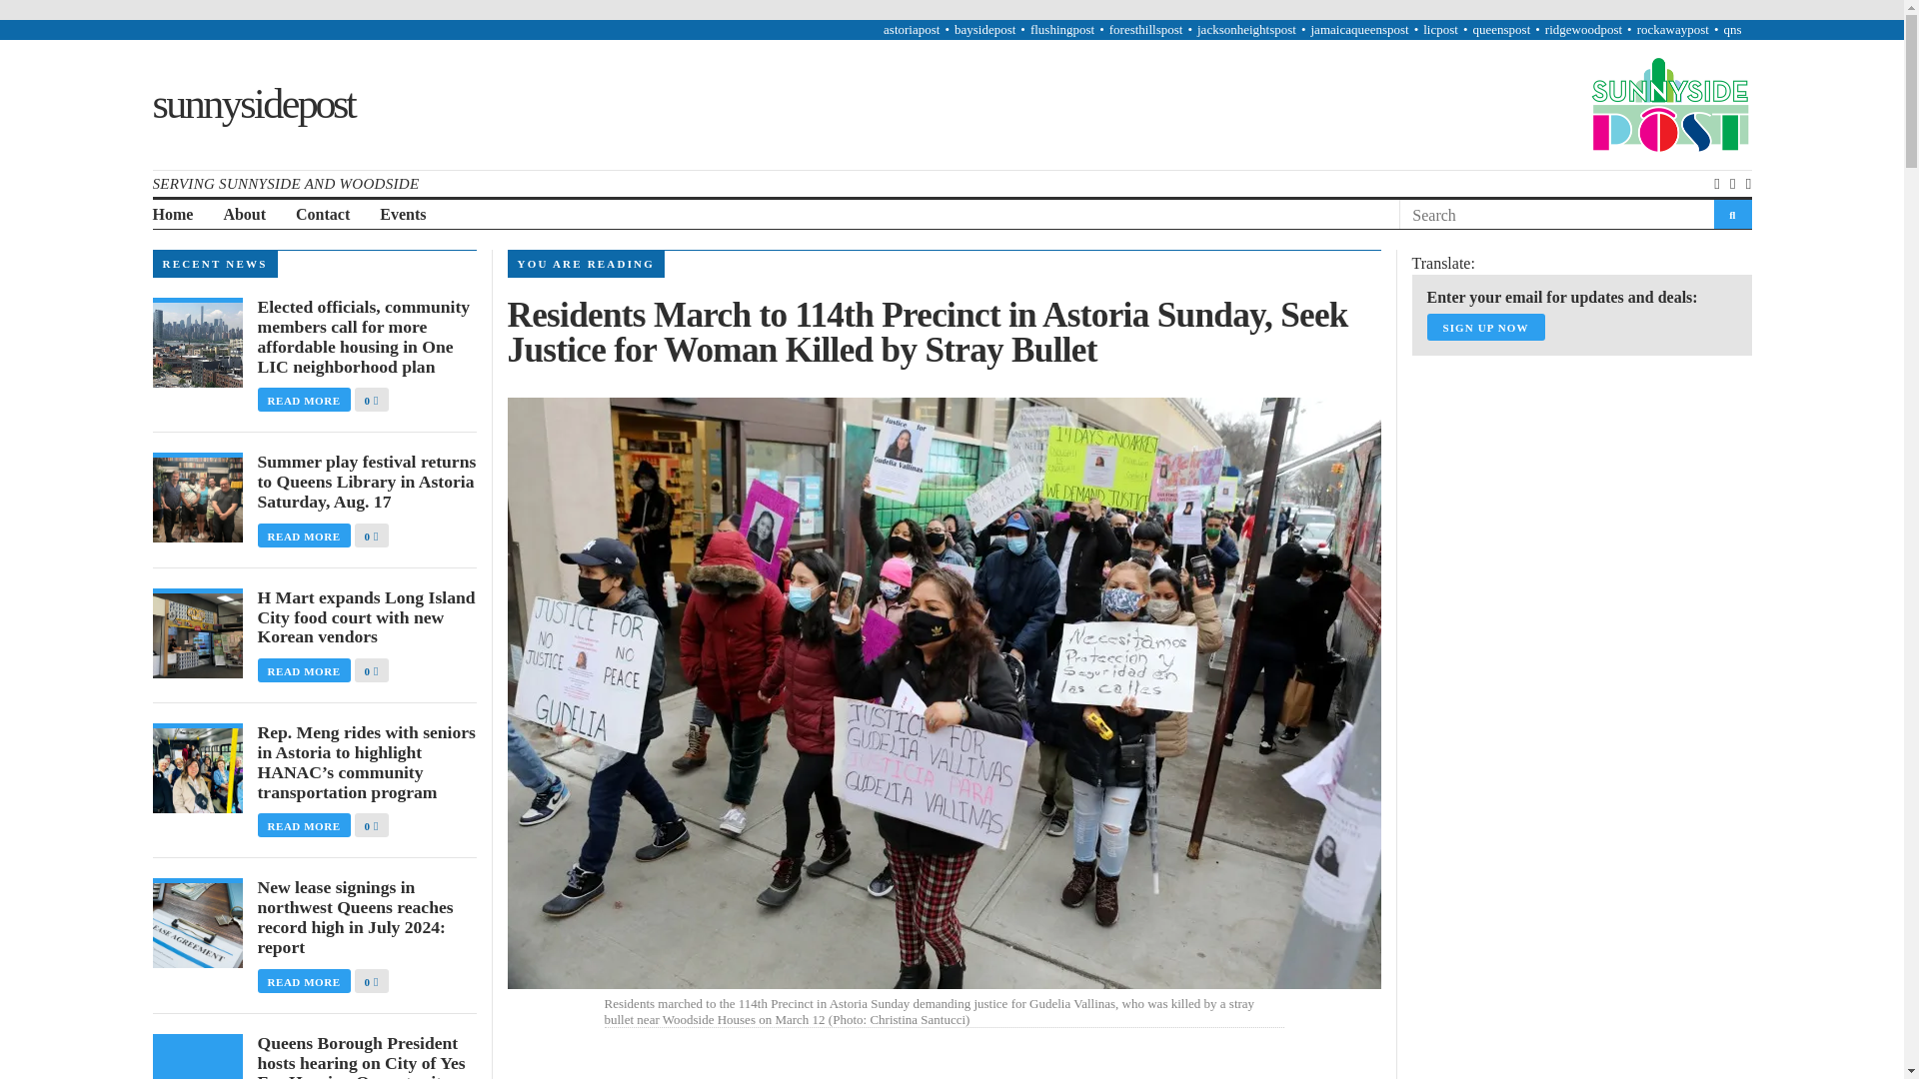 The height and width of the screenshot is (1079, 1919). I want to click on baysidepost, so click(983, 28).